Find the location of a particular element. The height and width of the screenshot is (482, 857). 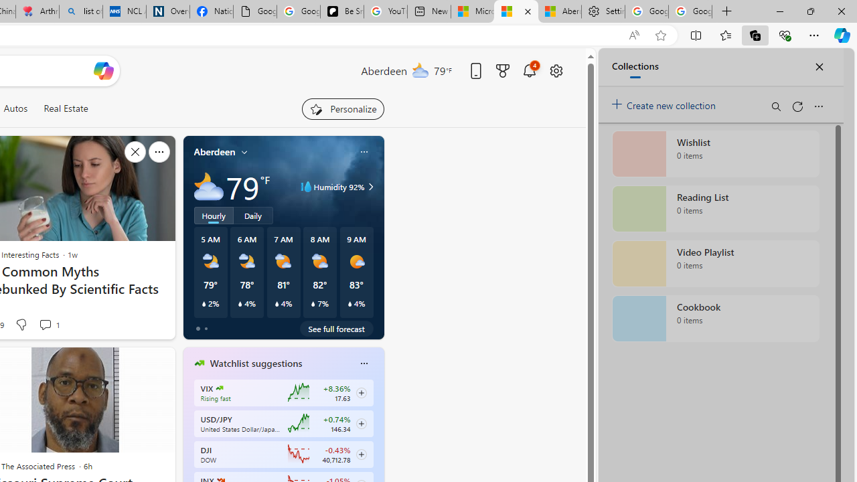

Autos is located at coordinates (15, 108).